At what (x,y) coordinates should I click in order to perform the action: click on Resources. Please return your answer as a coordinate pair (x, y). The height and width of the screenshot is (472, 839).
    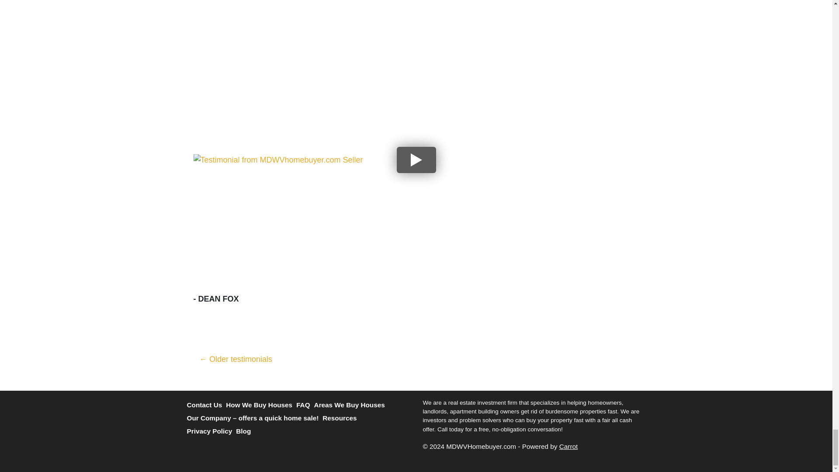
    Looking at the image, I should click on (341, 418).